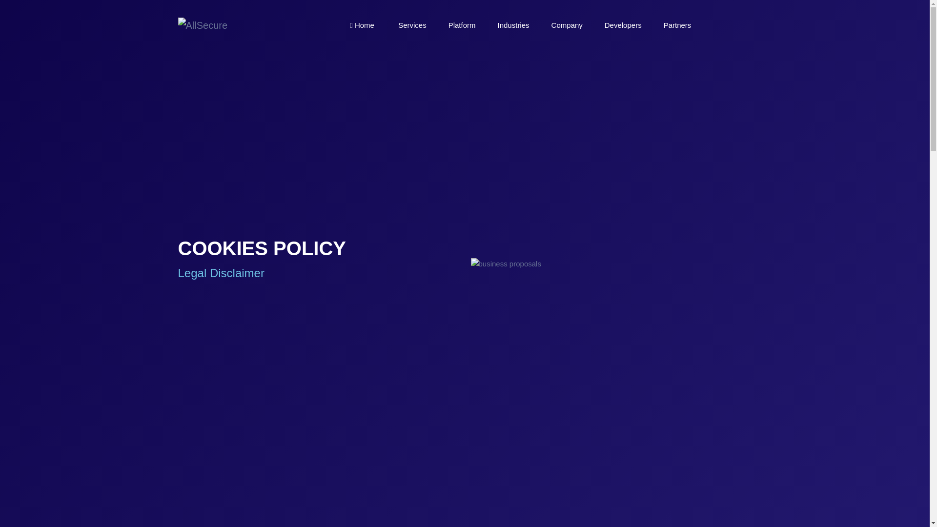 The width and height of the screenshot is (937, 527). Describe the element at coordinates (567, 25) in the screenshot. I see `Company` at that location.